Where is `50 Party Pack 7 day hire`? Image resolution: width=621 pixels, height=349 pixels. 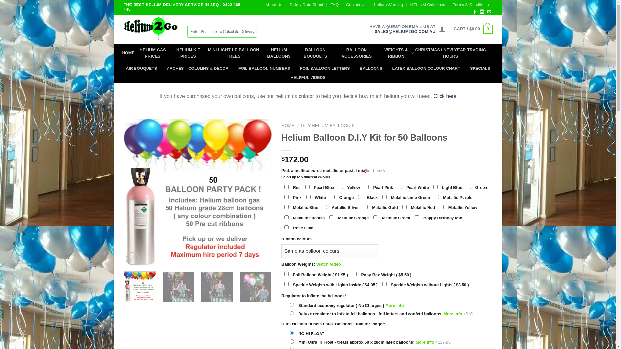
50 Party Pack 7 day hire is located at coordinates (198, 193).